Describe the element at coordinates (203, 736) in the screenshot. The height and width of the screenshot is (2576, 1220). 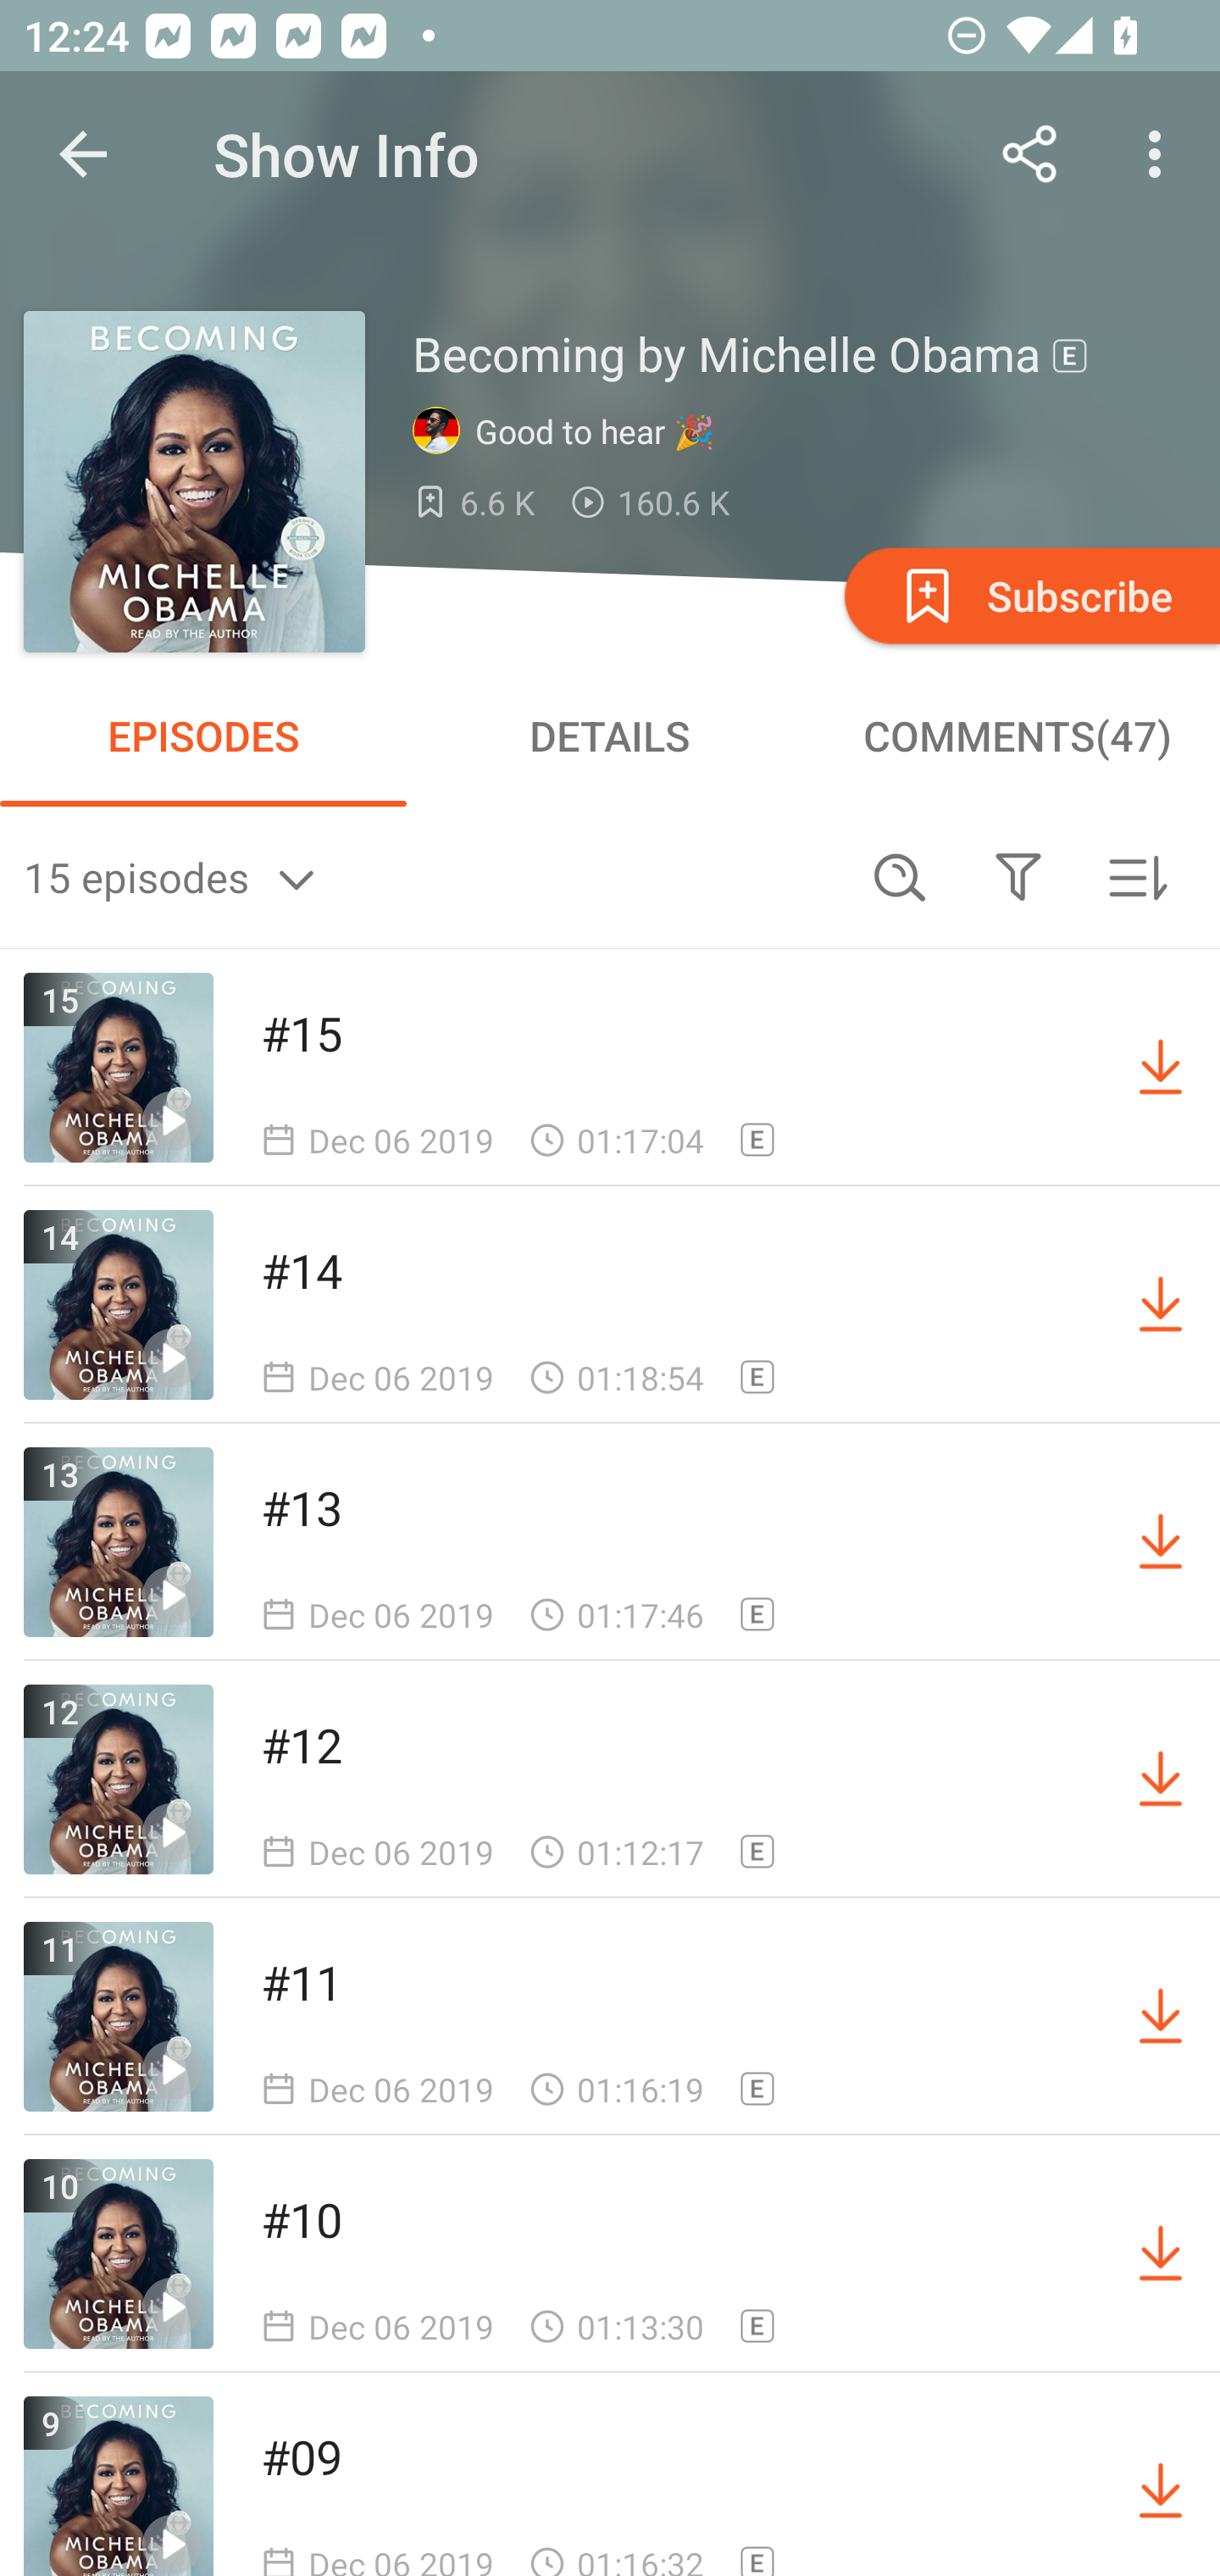
I see `EPISODES` at that location.